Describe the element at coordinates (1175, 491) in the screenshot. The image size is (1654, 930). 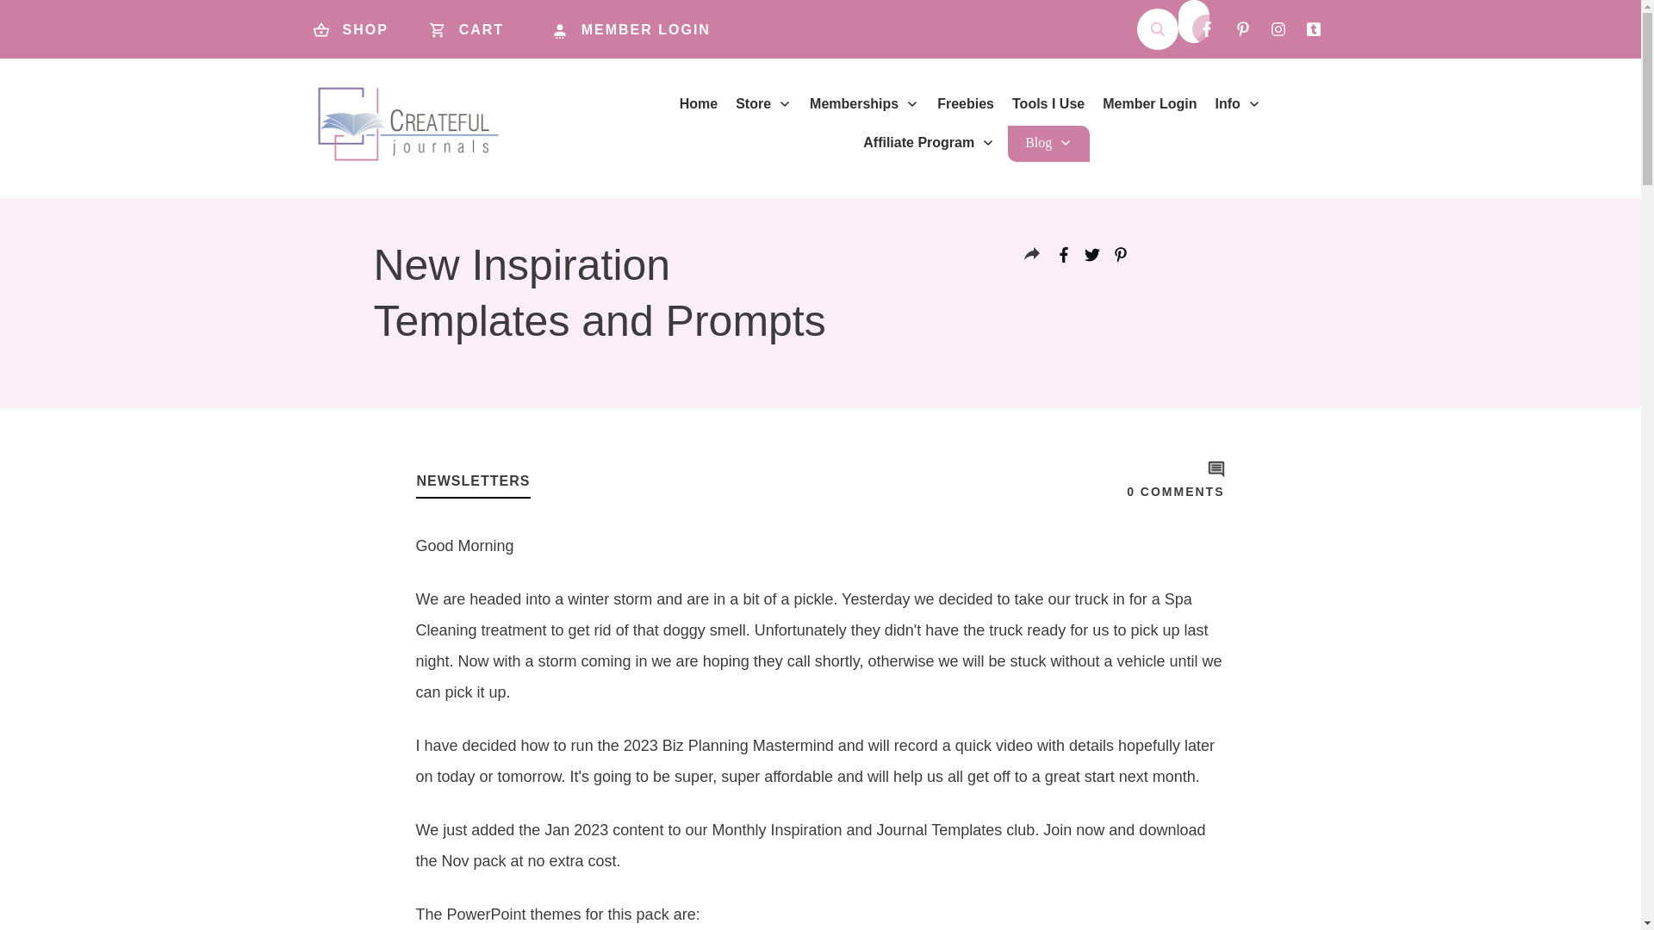
I see `0 COMMENTS` at that location.